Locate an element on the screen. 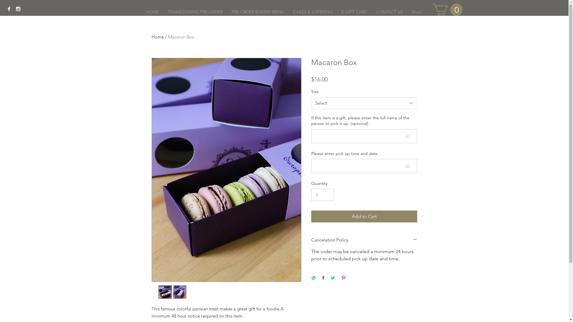 This screenshot has height=322, width=573. CONTACT US is located at coordinates (389, 12).